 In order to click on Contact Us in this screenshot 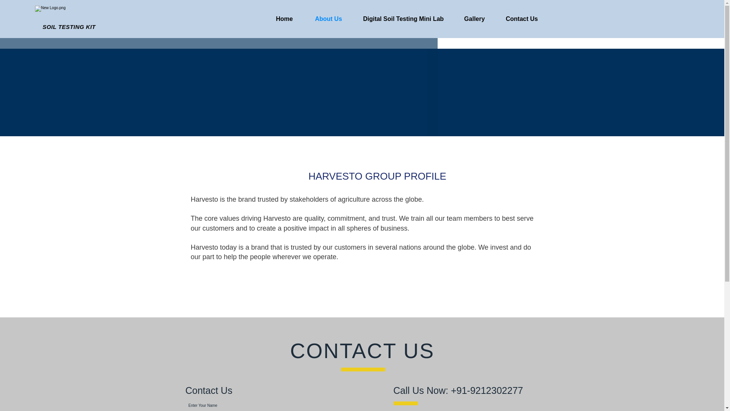, I will do `click(521, 19)`.